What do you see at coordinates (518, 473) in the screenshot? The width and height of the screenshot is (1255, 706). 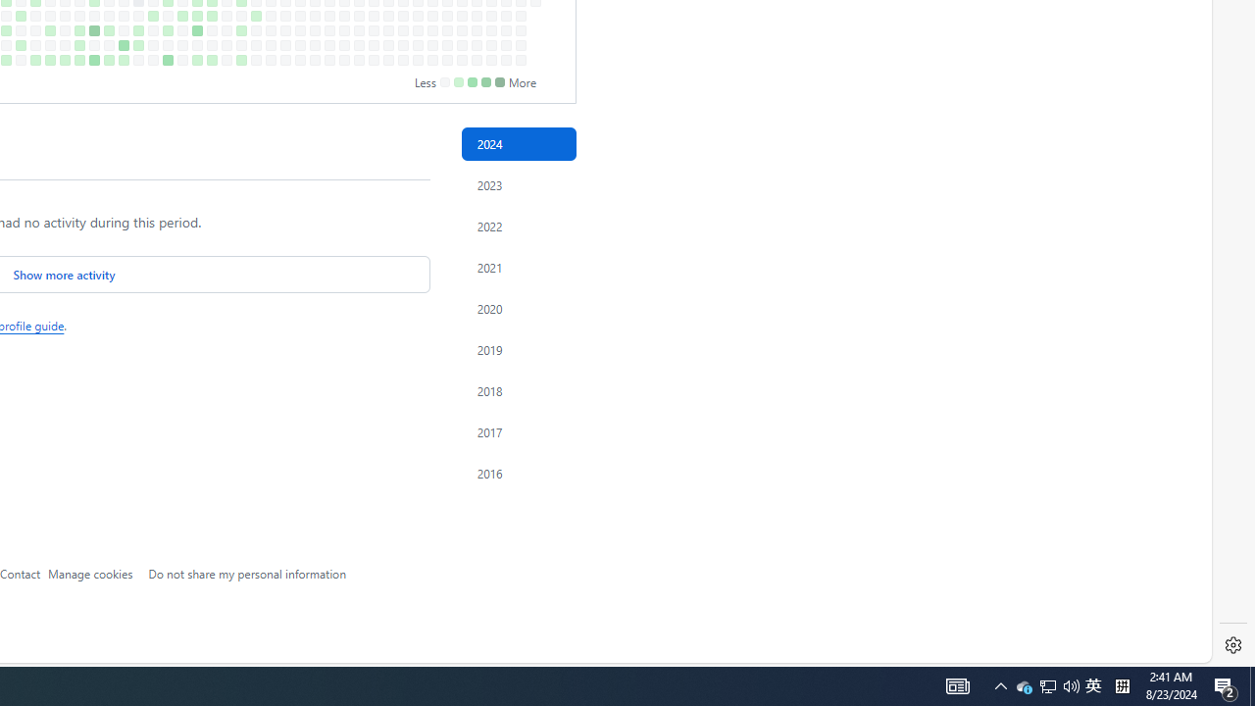 I see `Contribution activity in 2016` at bounding box center [518, 473].